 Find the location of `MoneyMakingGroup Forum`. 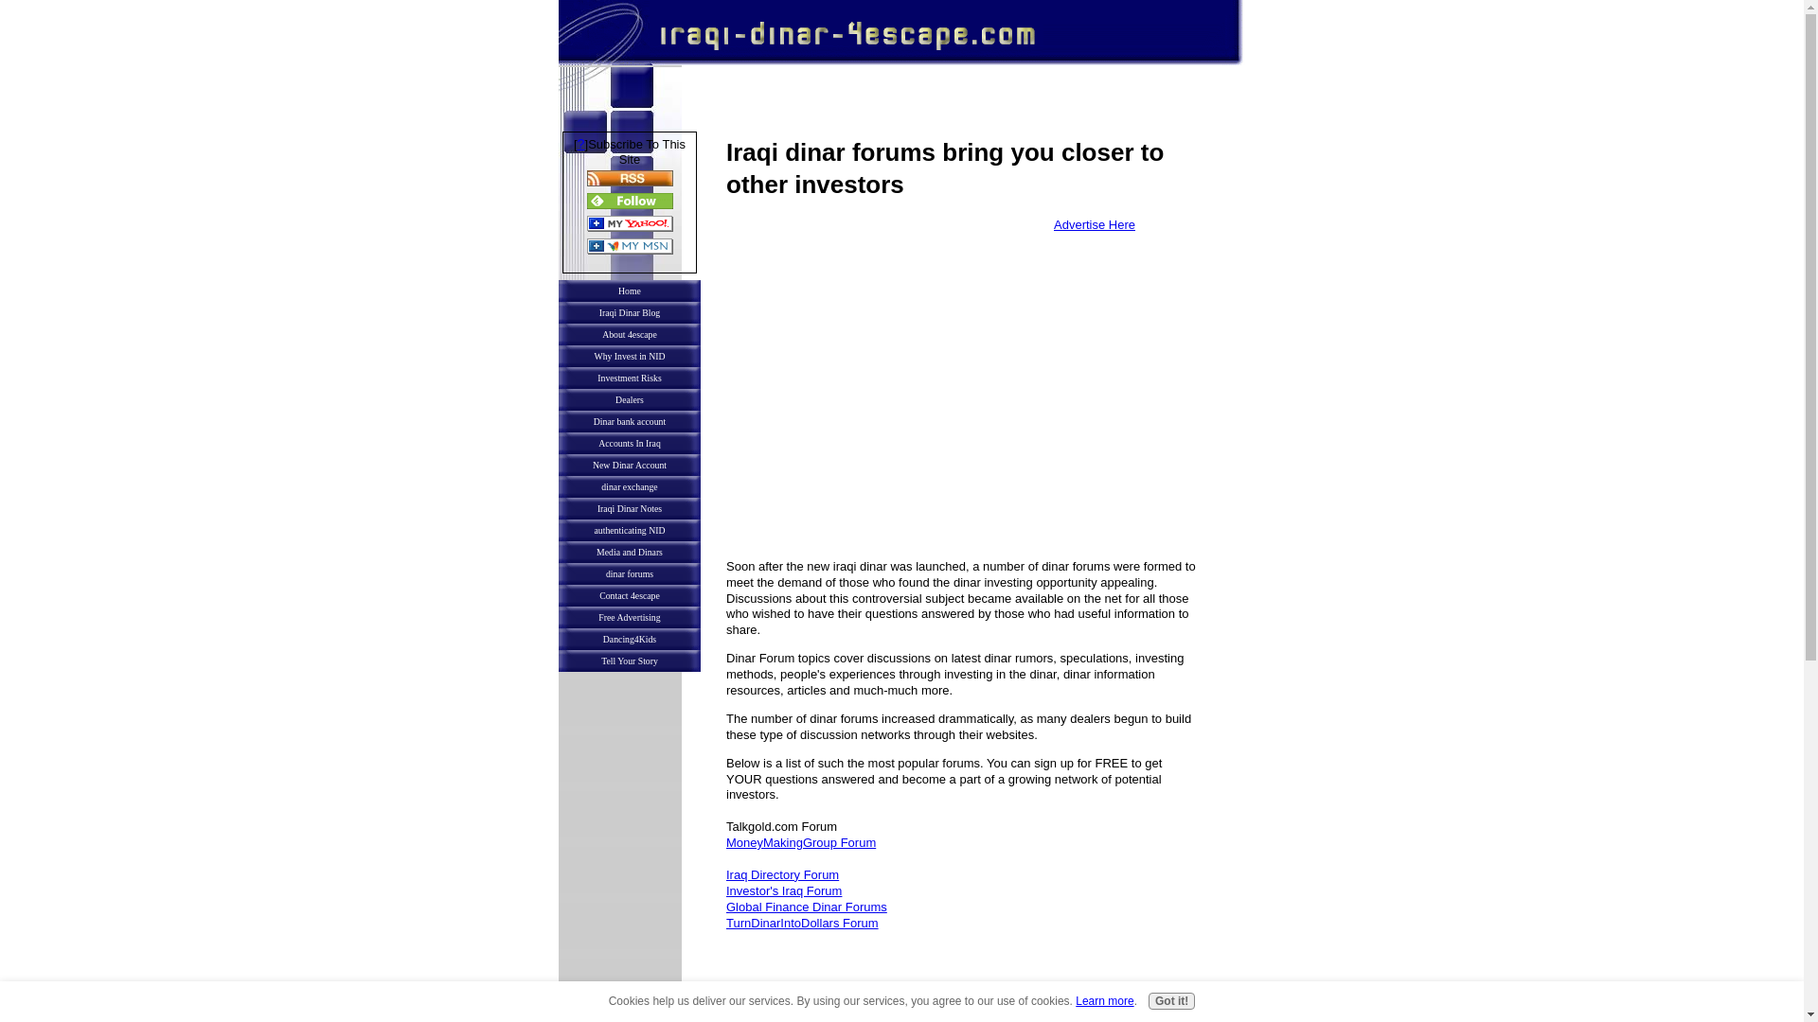

MoneyMakingGroup Forum is located at coordinates (801, 842).